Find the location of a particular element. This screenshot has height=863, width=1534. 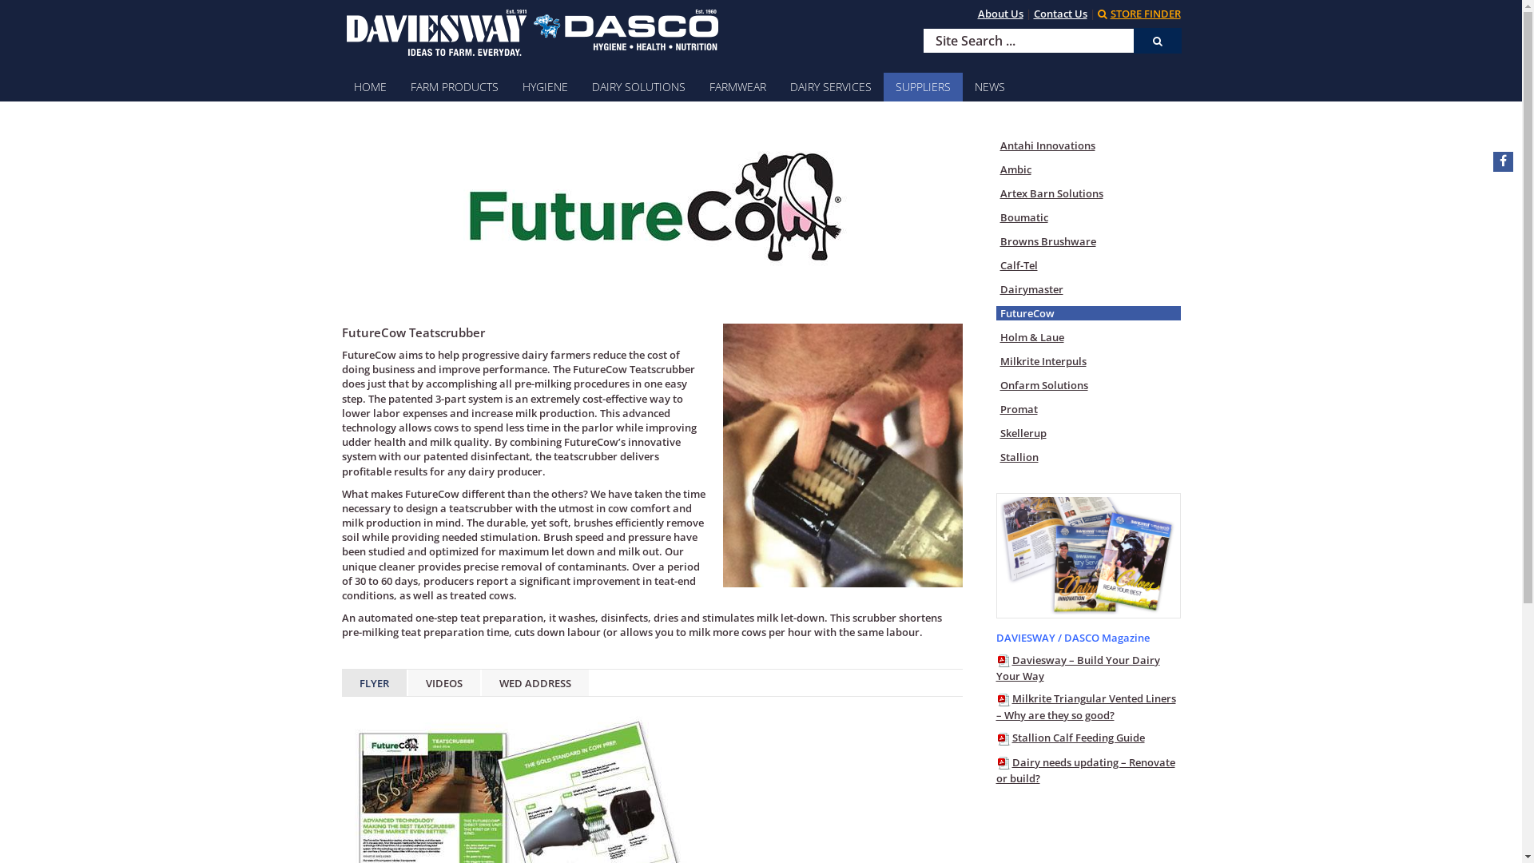

Onfarm Solutions is located at coordinates (1088, 385).